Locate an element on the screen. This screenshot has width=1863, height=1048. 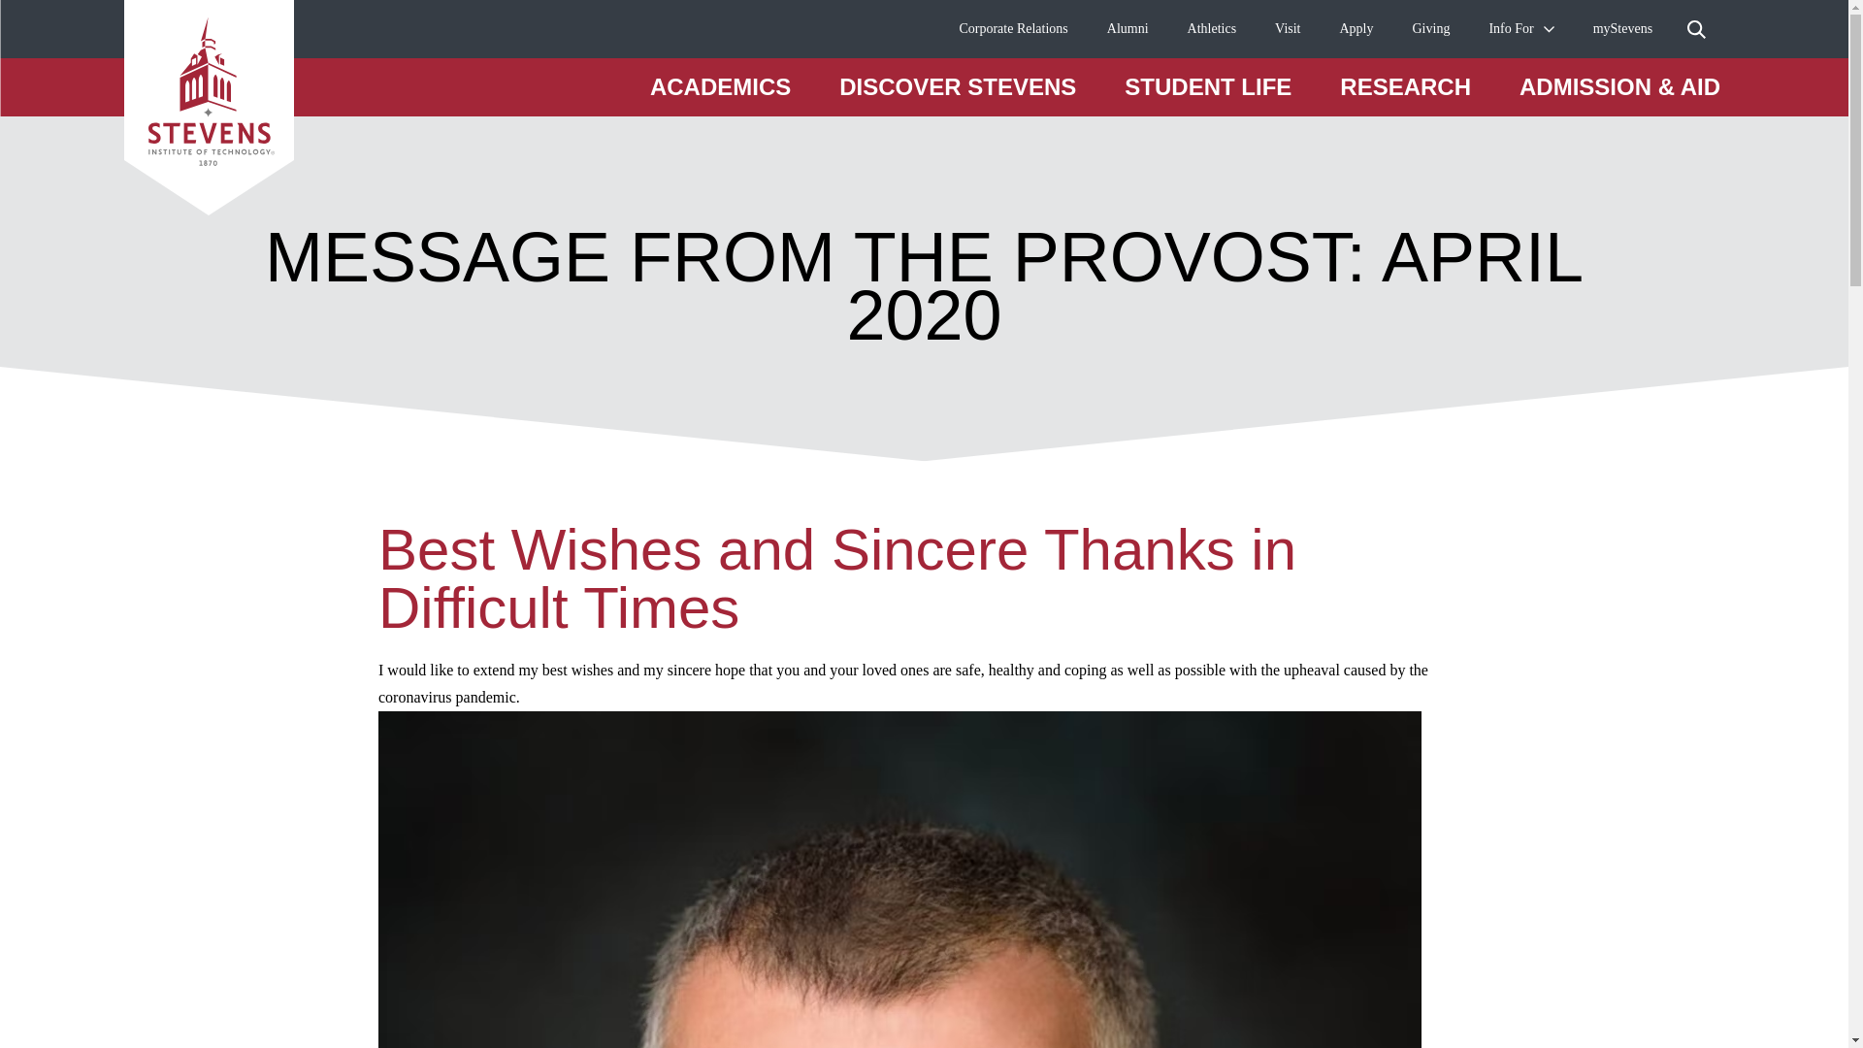
Alumni is located at coordinates (1128, 29).